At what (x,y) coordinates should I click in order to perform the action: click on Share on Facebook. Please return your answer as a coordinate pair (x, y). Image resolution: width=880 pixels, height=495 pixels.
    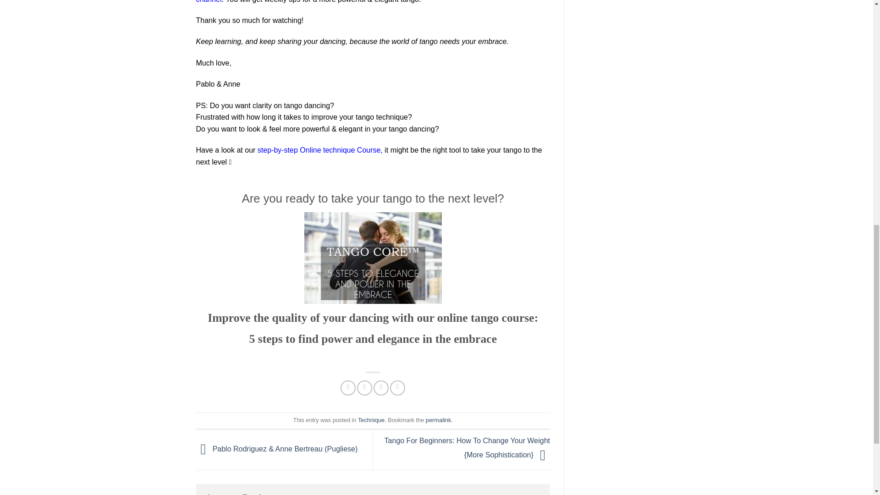
    Looking at the image, I should click on (348, 388).